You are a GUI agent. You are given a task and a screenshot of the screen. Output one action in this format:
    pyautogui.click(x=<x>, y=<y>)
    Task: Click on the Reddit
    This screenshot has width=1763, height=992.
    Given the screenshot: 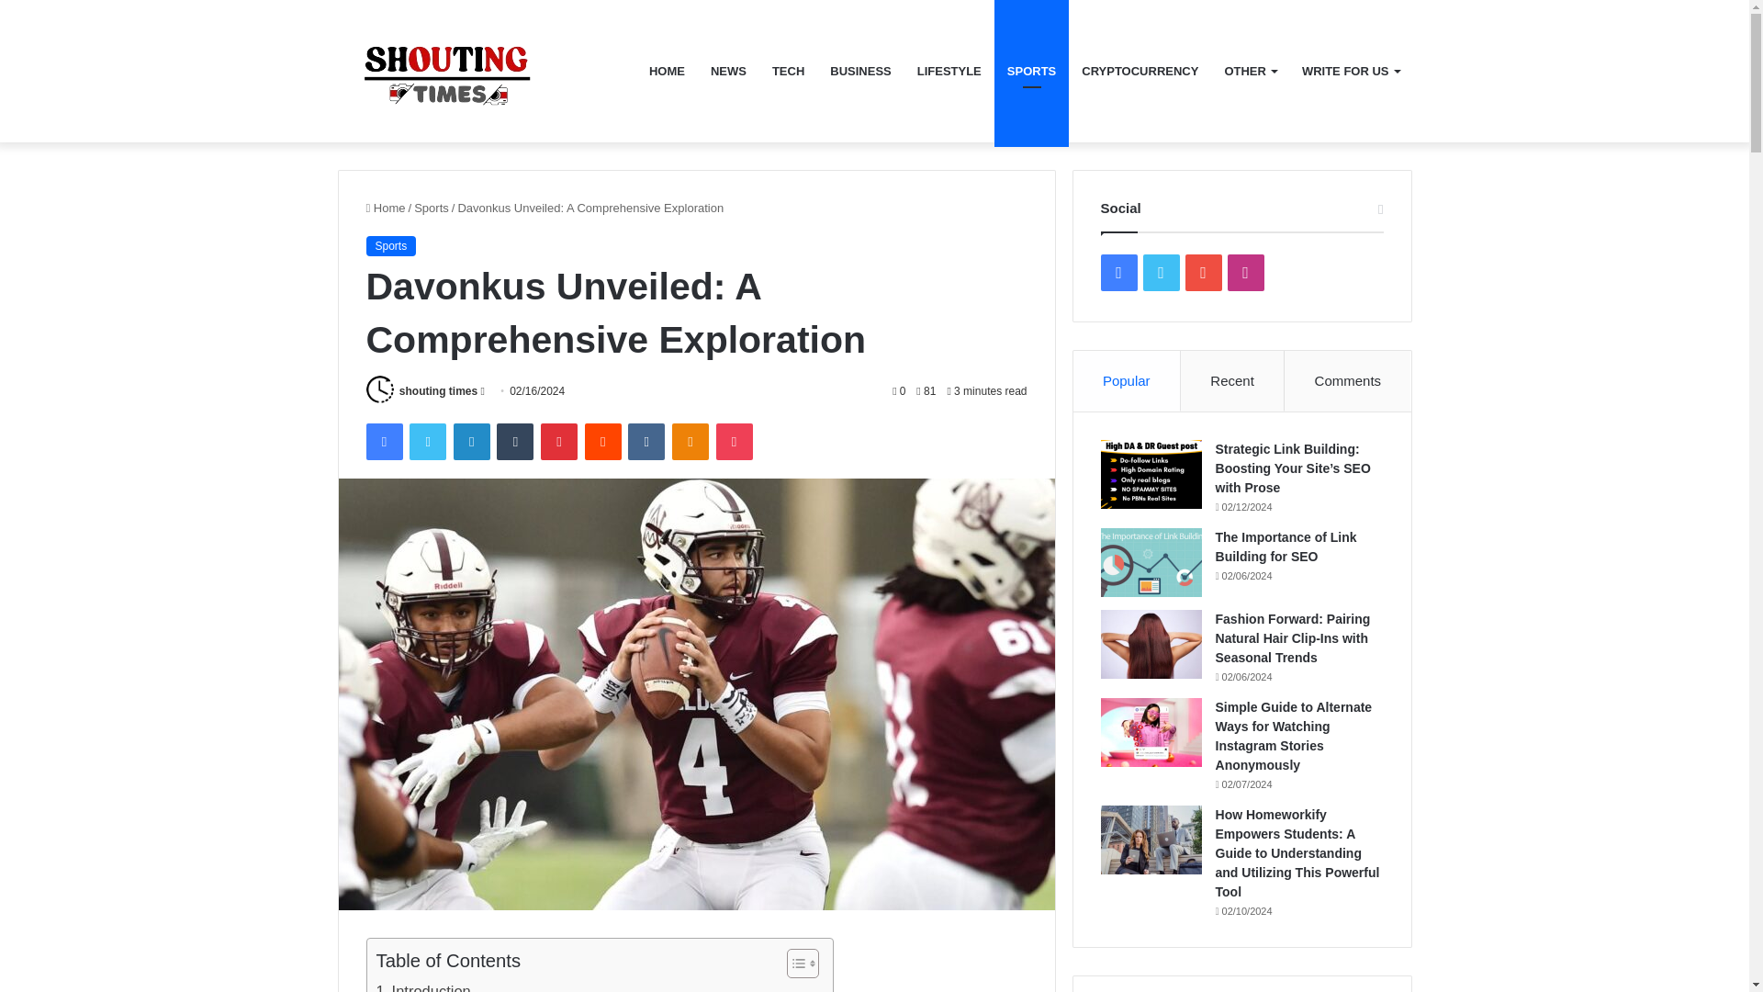 What is the action you would take?
    pyautogui.click(x=603, y=442)
    